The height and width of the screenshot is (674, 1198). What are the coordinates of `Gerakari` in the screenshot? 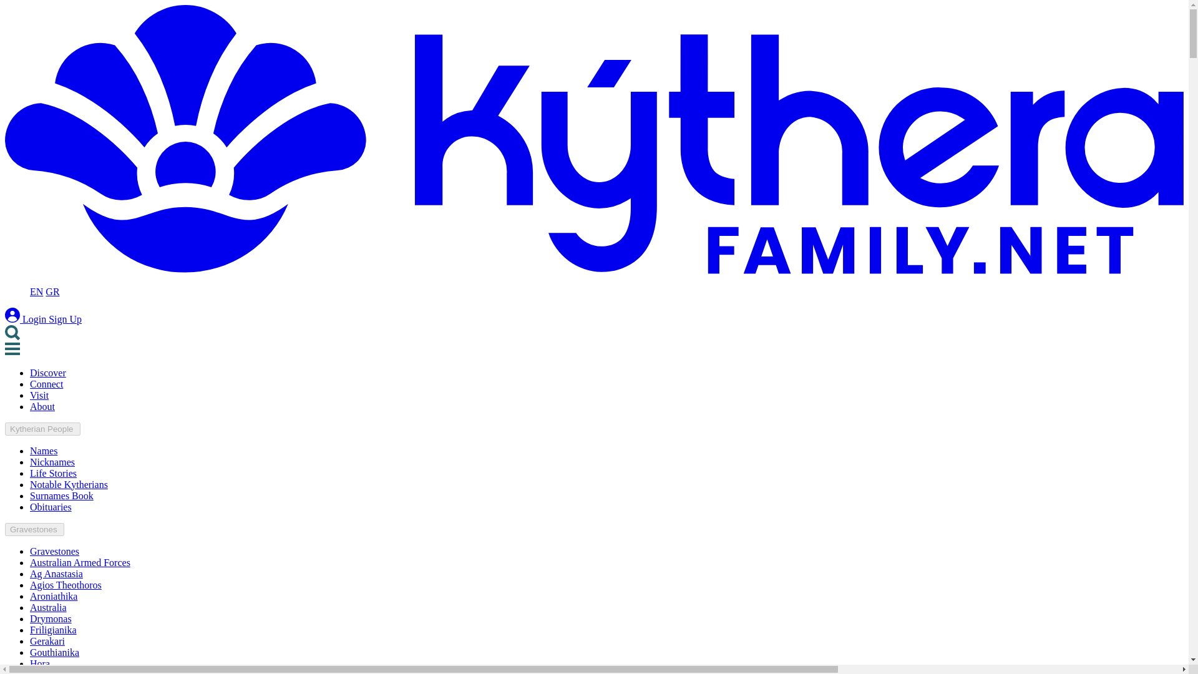 It's located at (47, 641).